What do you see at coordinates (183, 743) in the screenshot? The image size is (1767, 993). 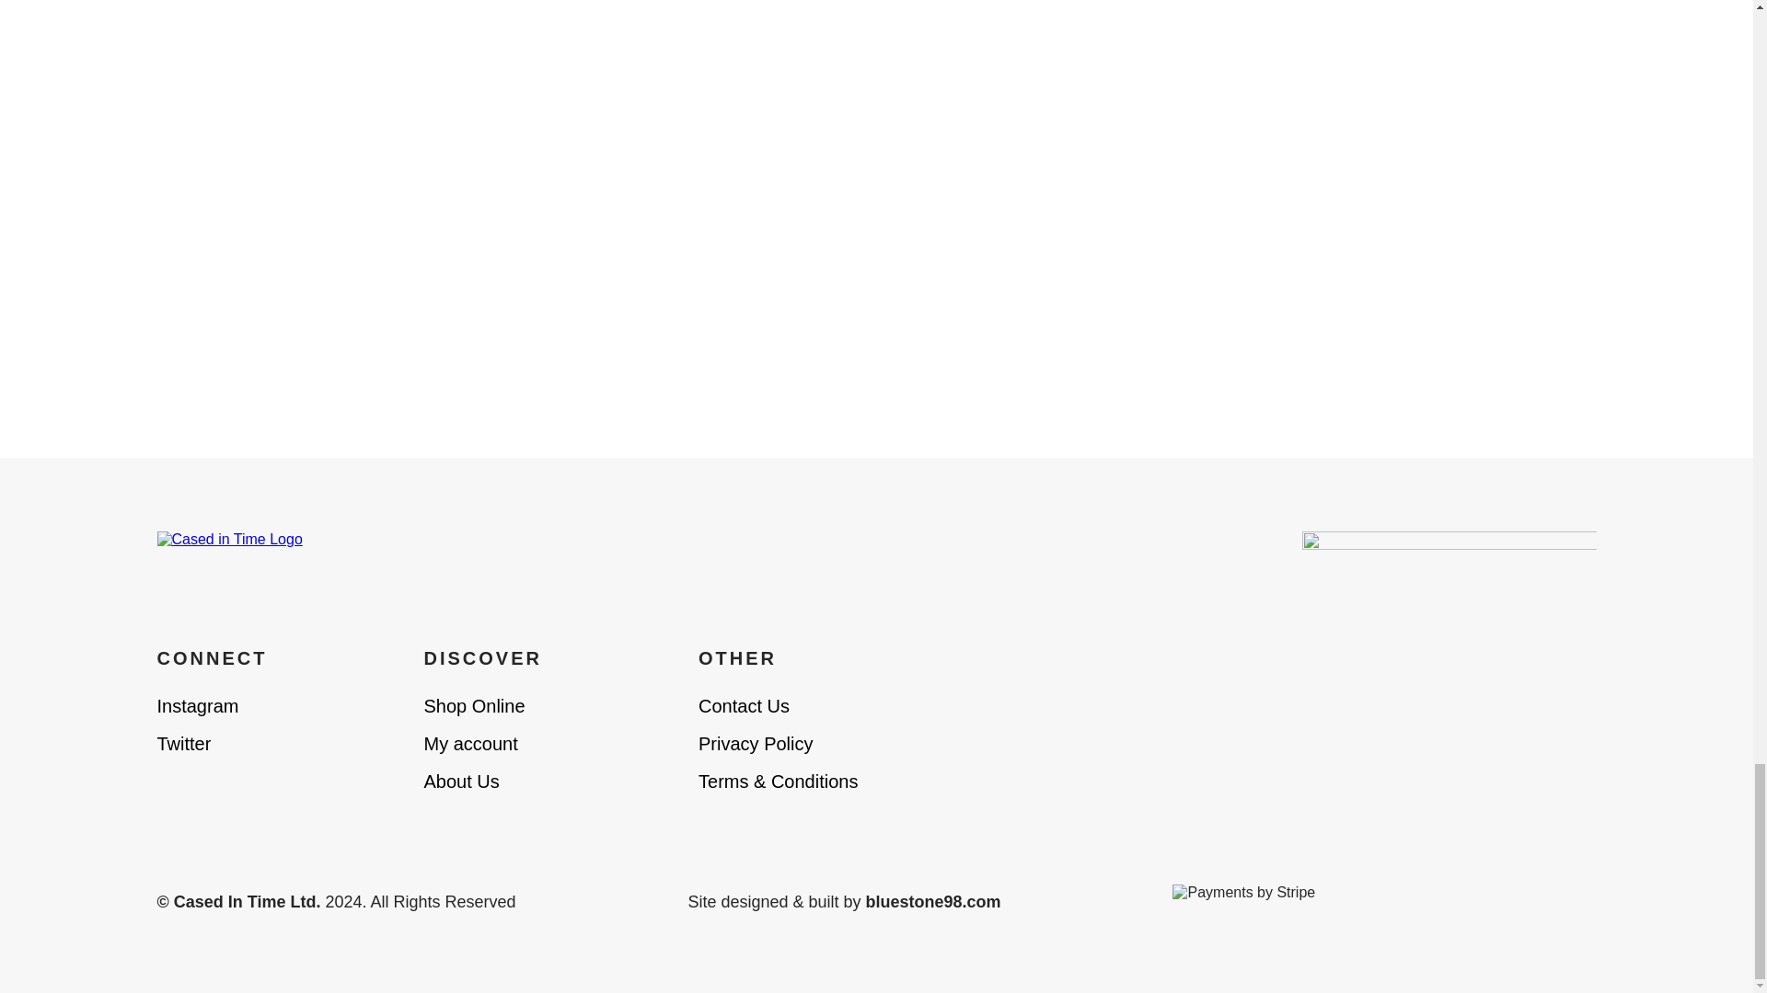 I see `Twitter` at bounding box center [183, 743].